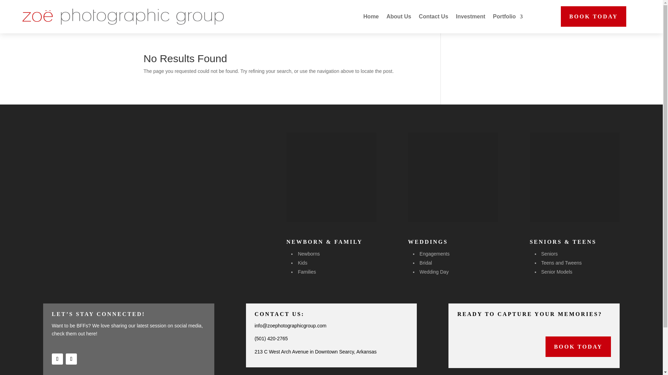 This screenshot has width=668, height=375. What do you see at coordinates (57, 359) in the screenshot?
I see `Follow on Facebook` at bounding box center [57, 359].